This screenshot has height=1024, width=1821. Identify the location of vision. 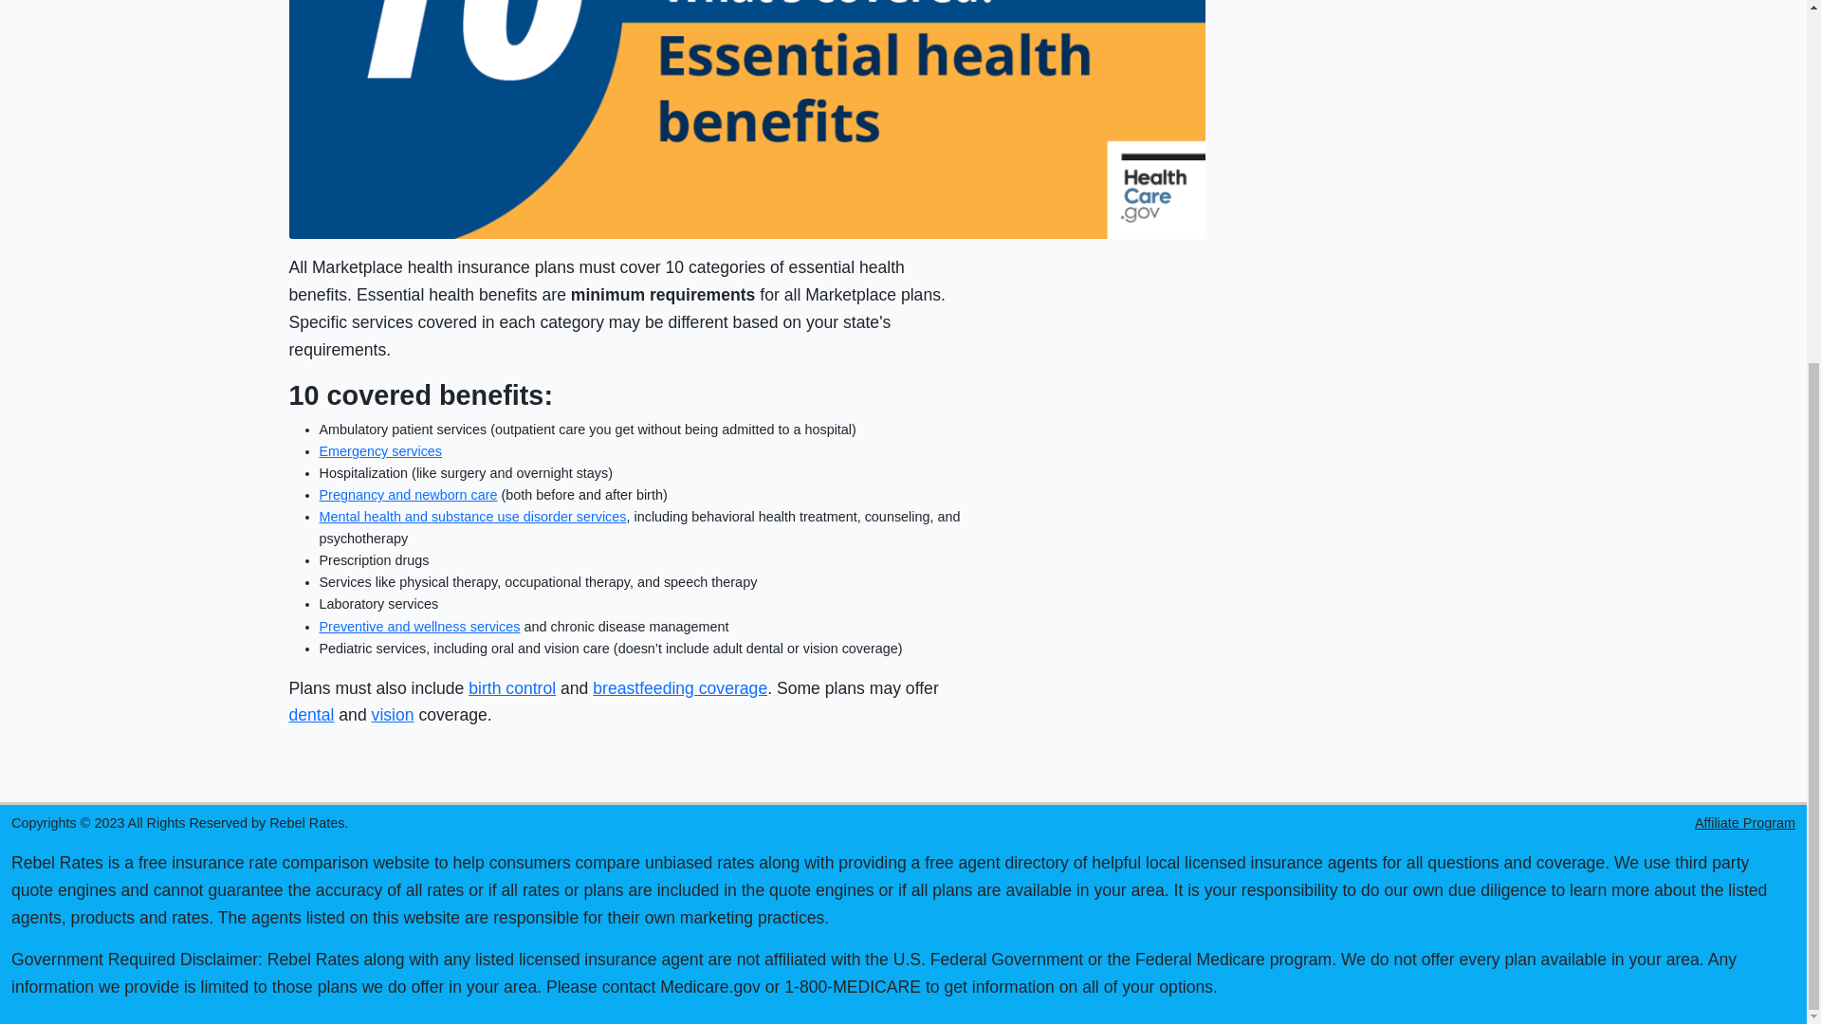
(393, 715).